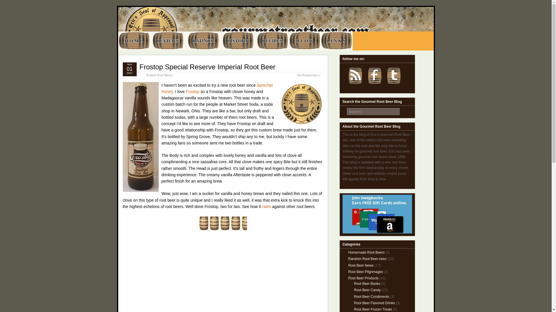 The height and width of the screenshot is (312, 556). What do you see at coordinates (367, 259) in the screenshot?
I see `Random Root Beer-ness` at bounding box center [367, 259].